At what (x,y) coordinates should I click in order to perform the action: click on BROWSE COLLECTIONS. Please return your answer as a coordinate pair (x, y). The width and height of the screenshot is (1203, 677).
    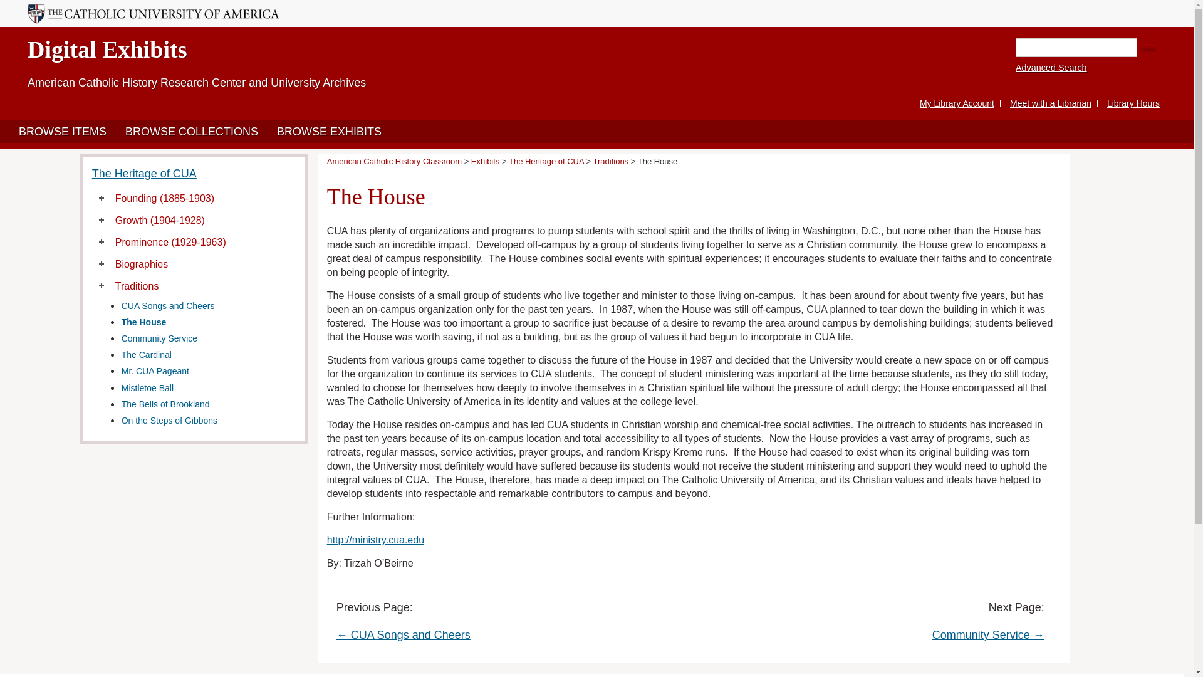
    Looking at the image, I should click on (191, 132).